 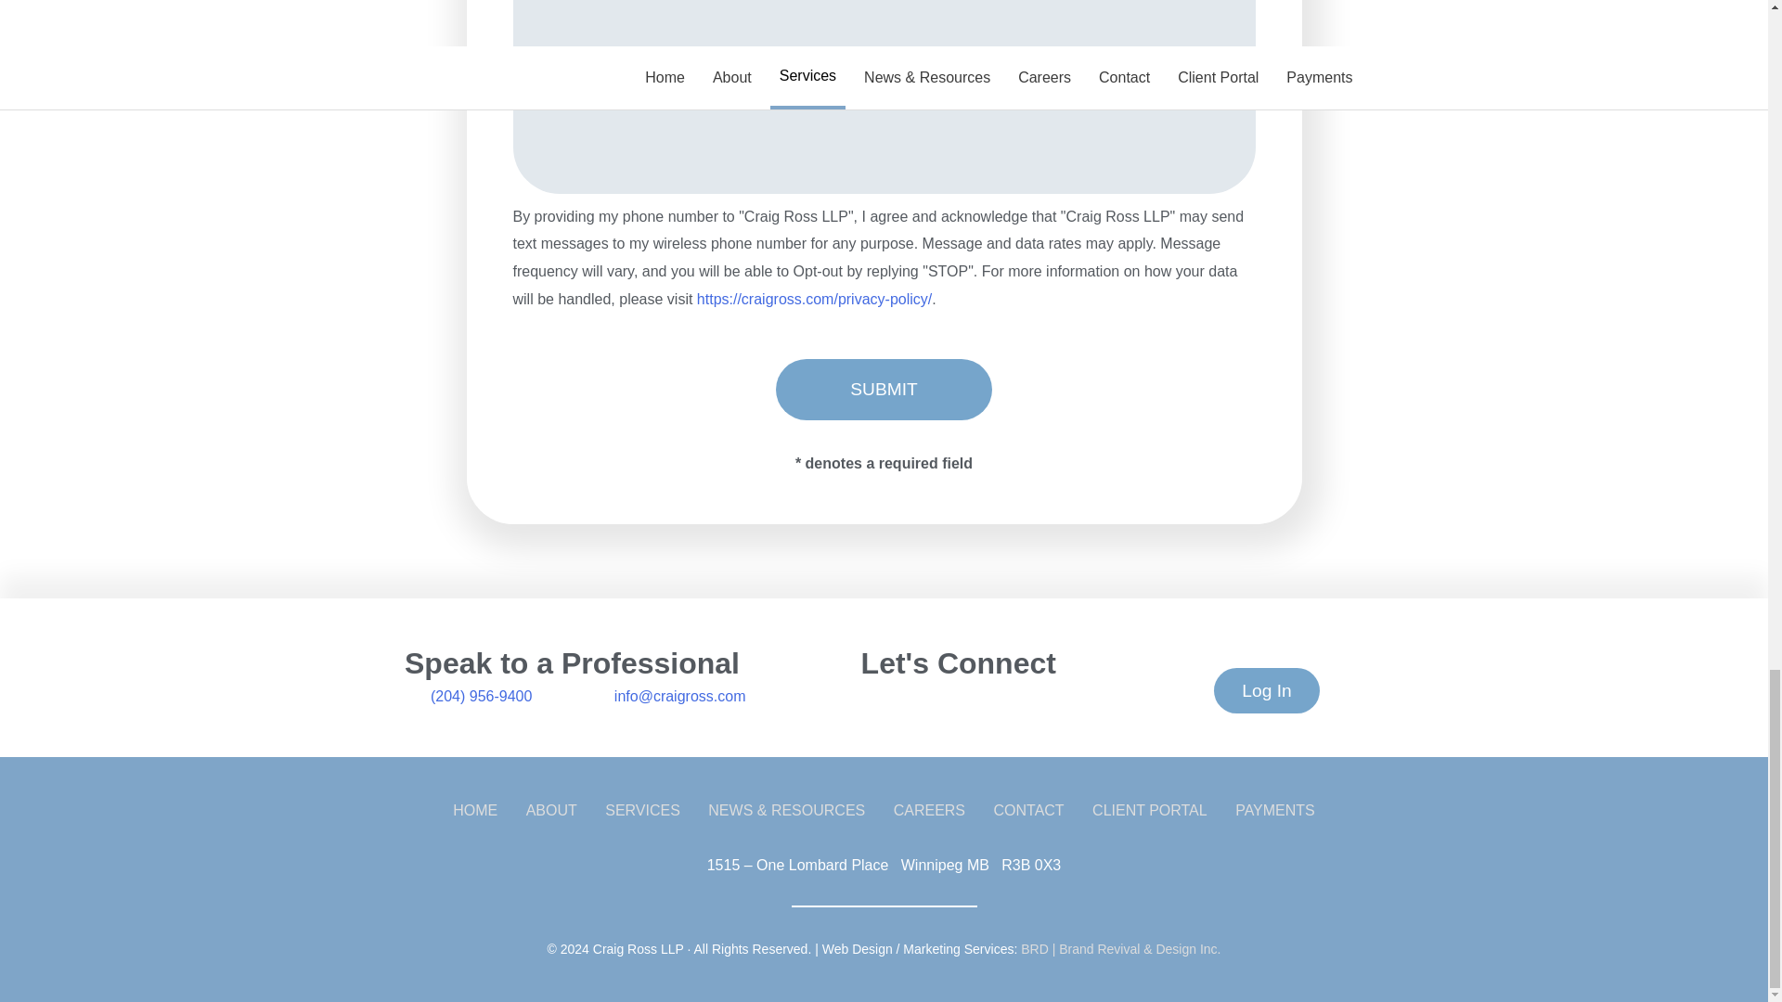 What do you see at coordinates (1027, 811) in the screenshot?
I see `CONTACT` at bounding box center [1027, 811].